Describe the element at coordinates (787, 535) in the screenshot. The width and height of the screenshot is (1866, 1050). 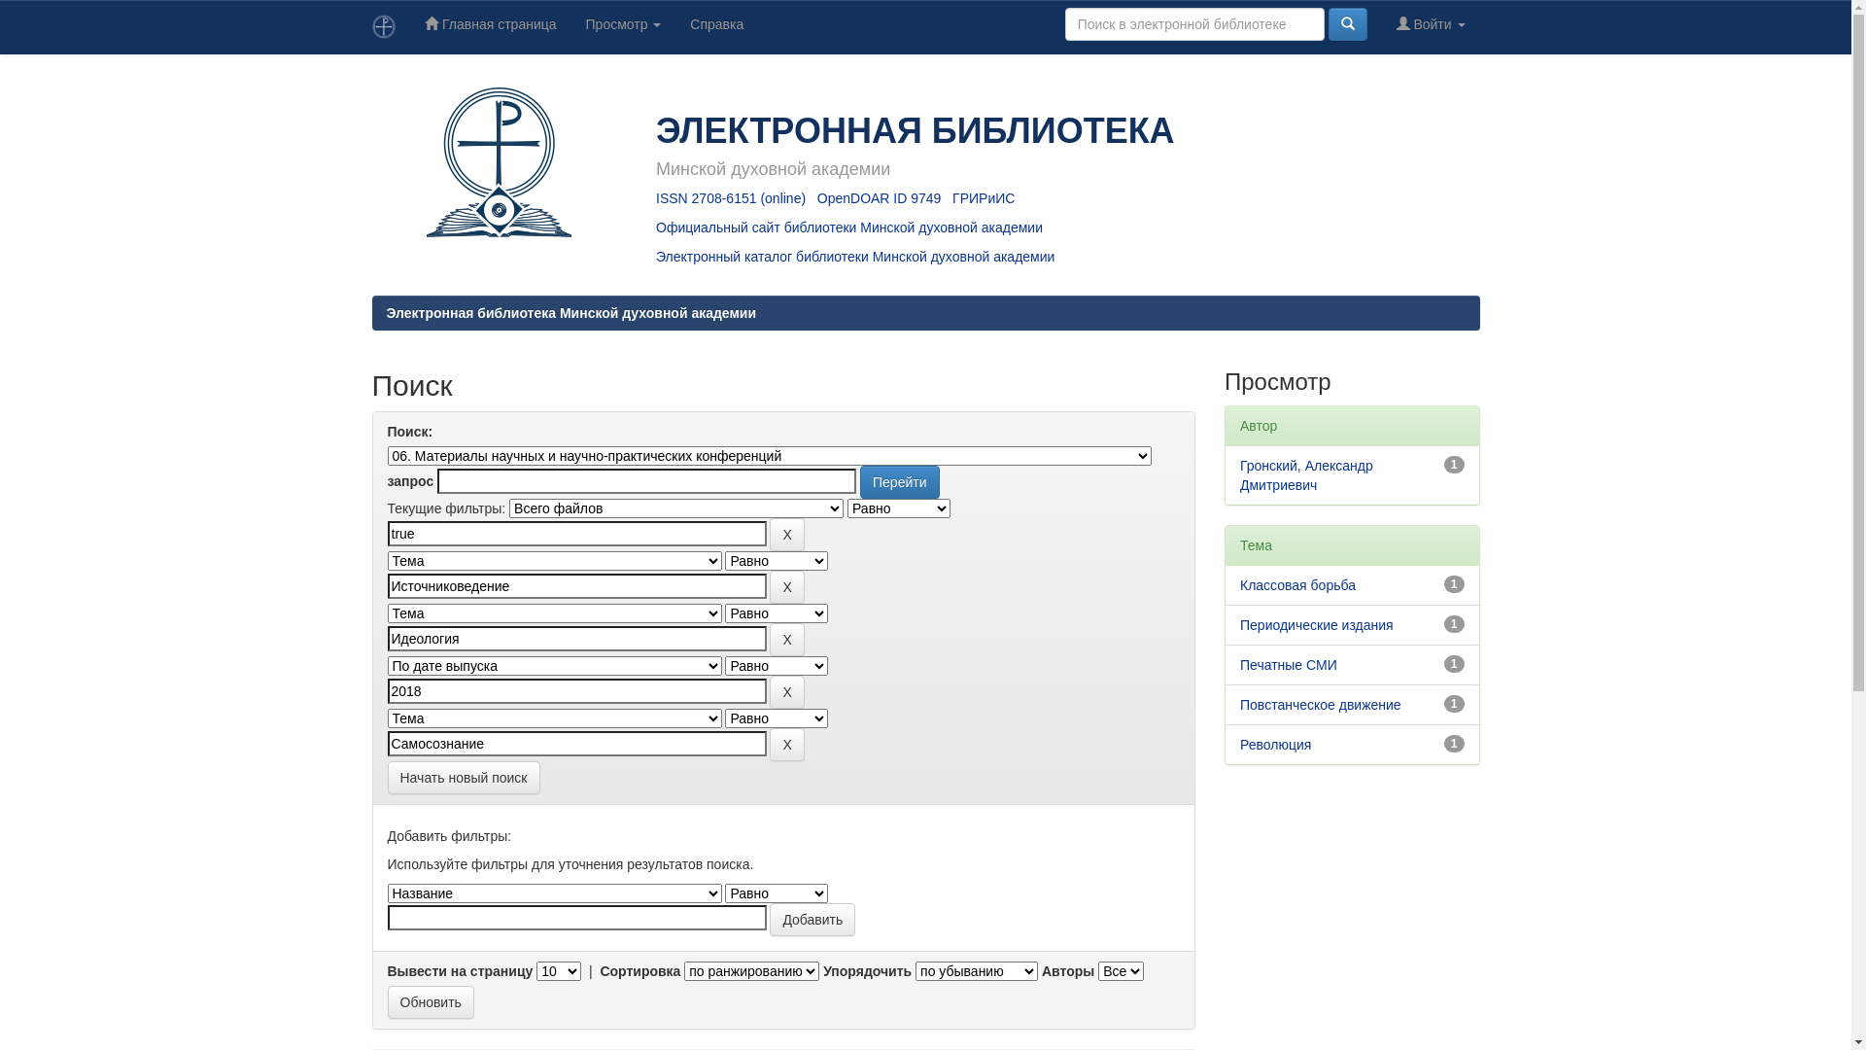
I see `X` at that location.